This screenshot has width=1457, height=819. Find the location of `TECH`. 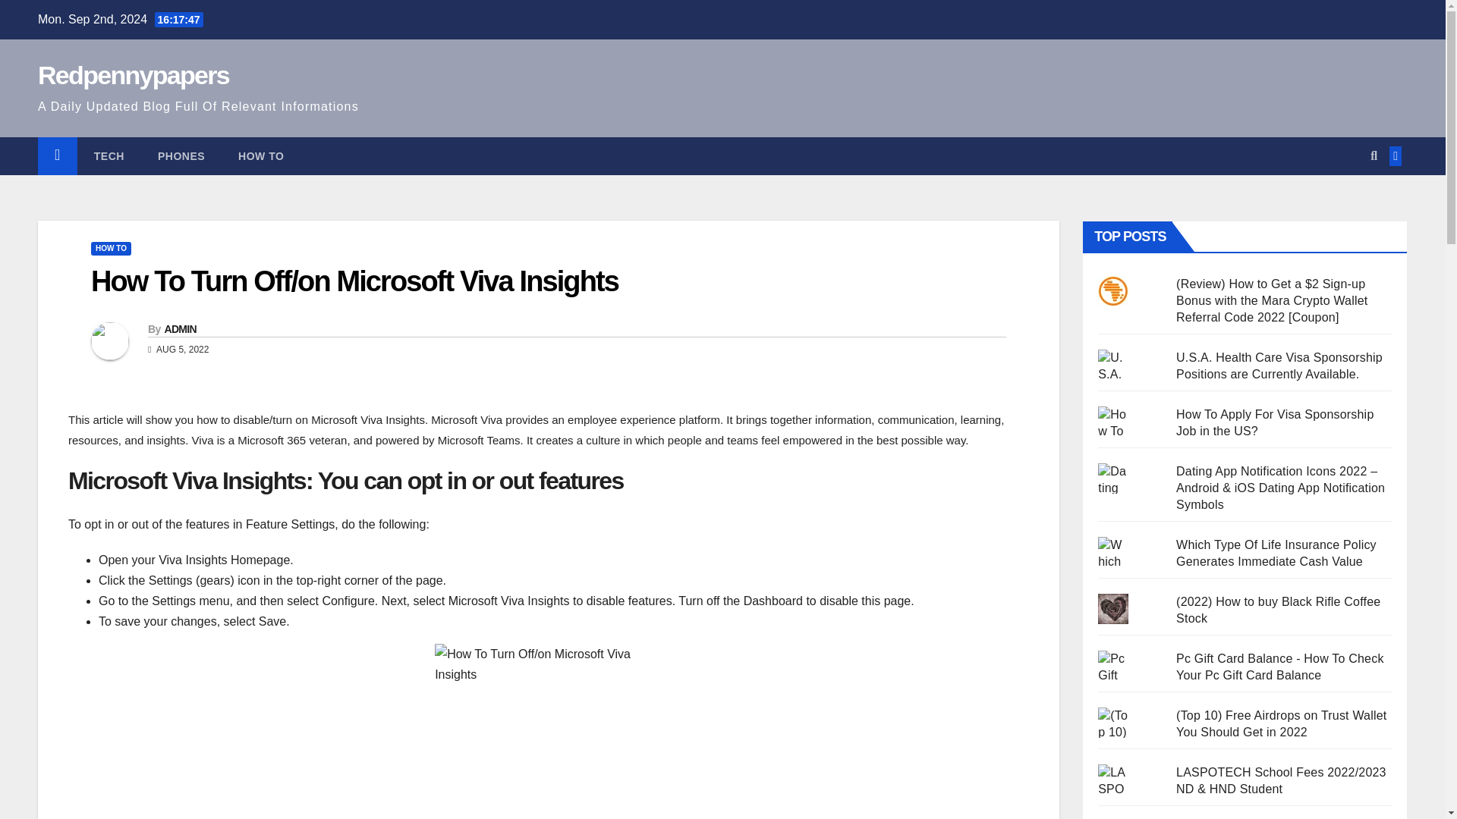

TECH is located at coordinates (109, 156).